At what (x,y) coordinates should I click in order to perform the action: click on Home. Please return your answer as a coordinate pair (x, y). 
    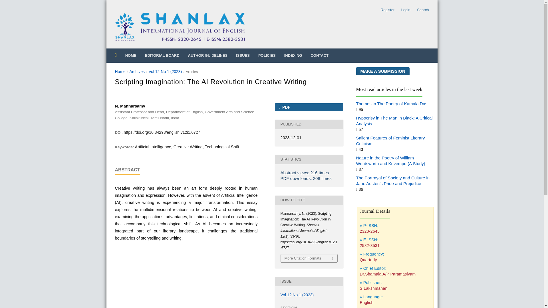
    Looking at the image, I should click on (120, 71).